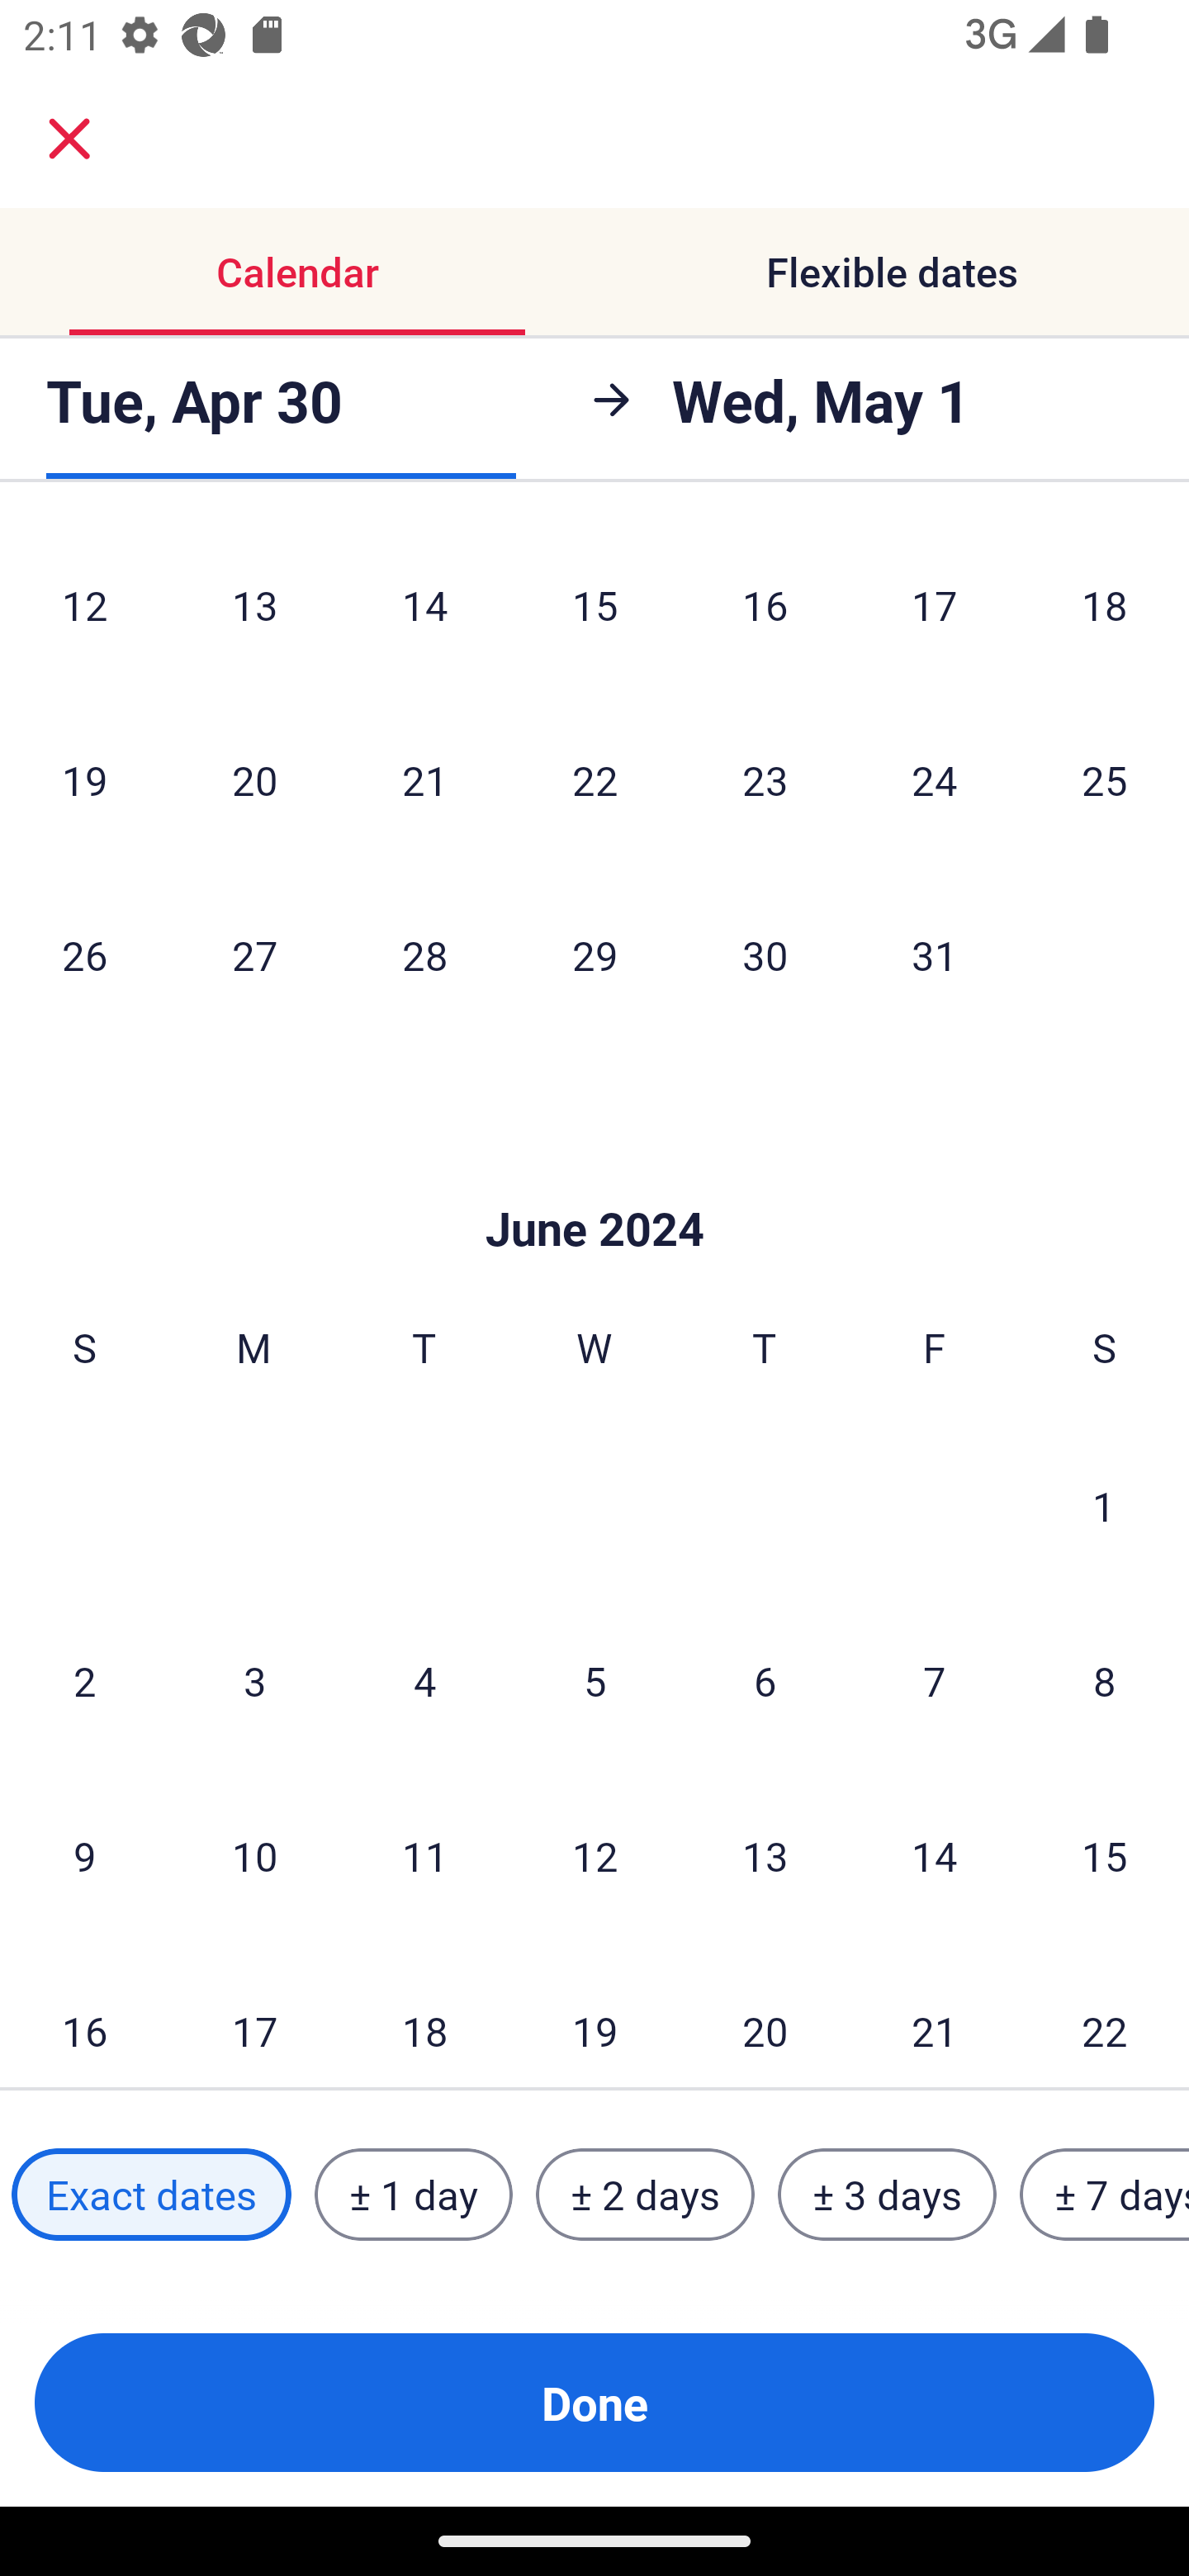 This screenshot has width=1189, height=2576. I want to click on ± 3 days, so click(887, 2195).